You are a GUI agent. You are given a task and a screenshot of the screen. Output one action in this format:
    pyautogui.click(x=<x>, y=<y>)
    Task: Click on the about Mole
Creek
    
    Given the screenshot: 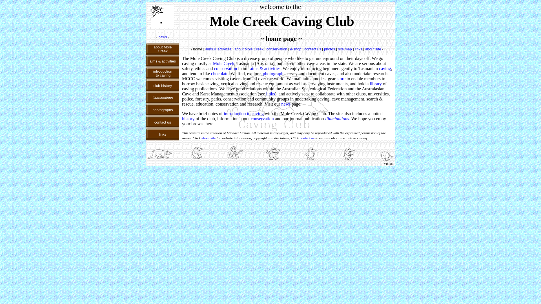 What is the action you would take?
    pyautogui.click(x=163, y=49)
    